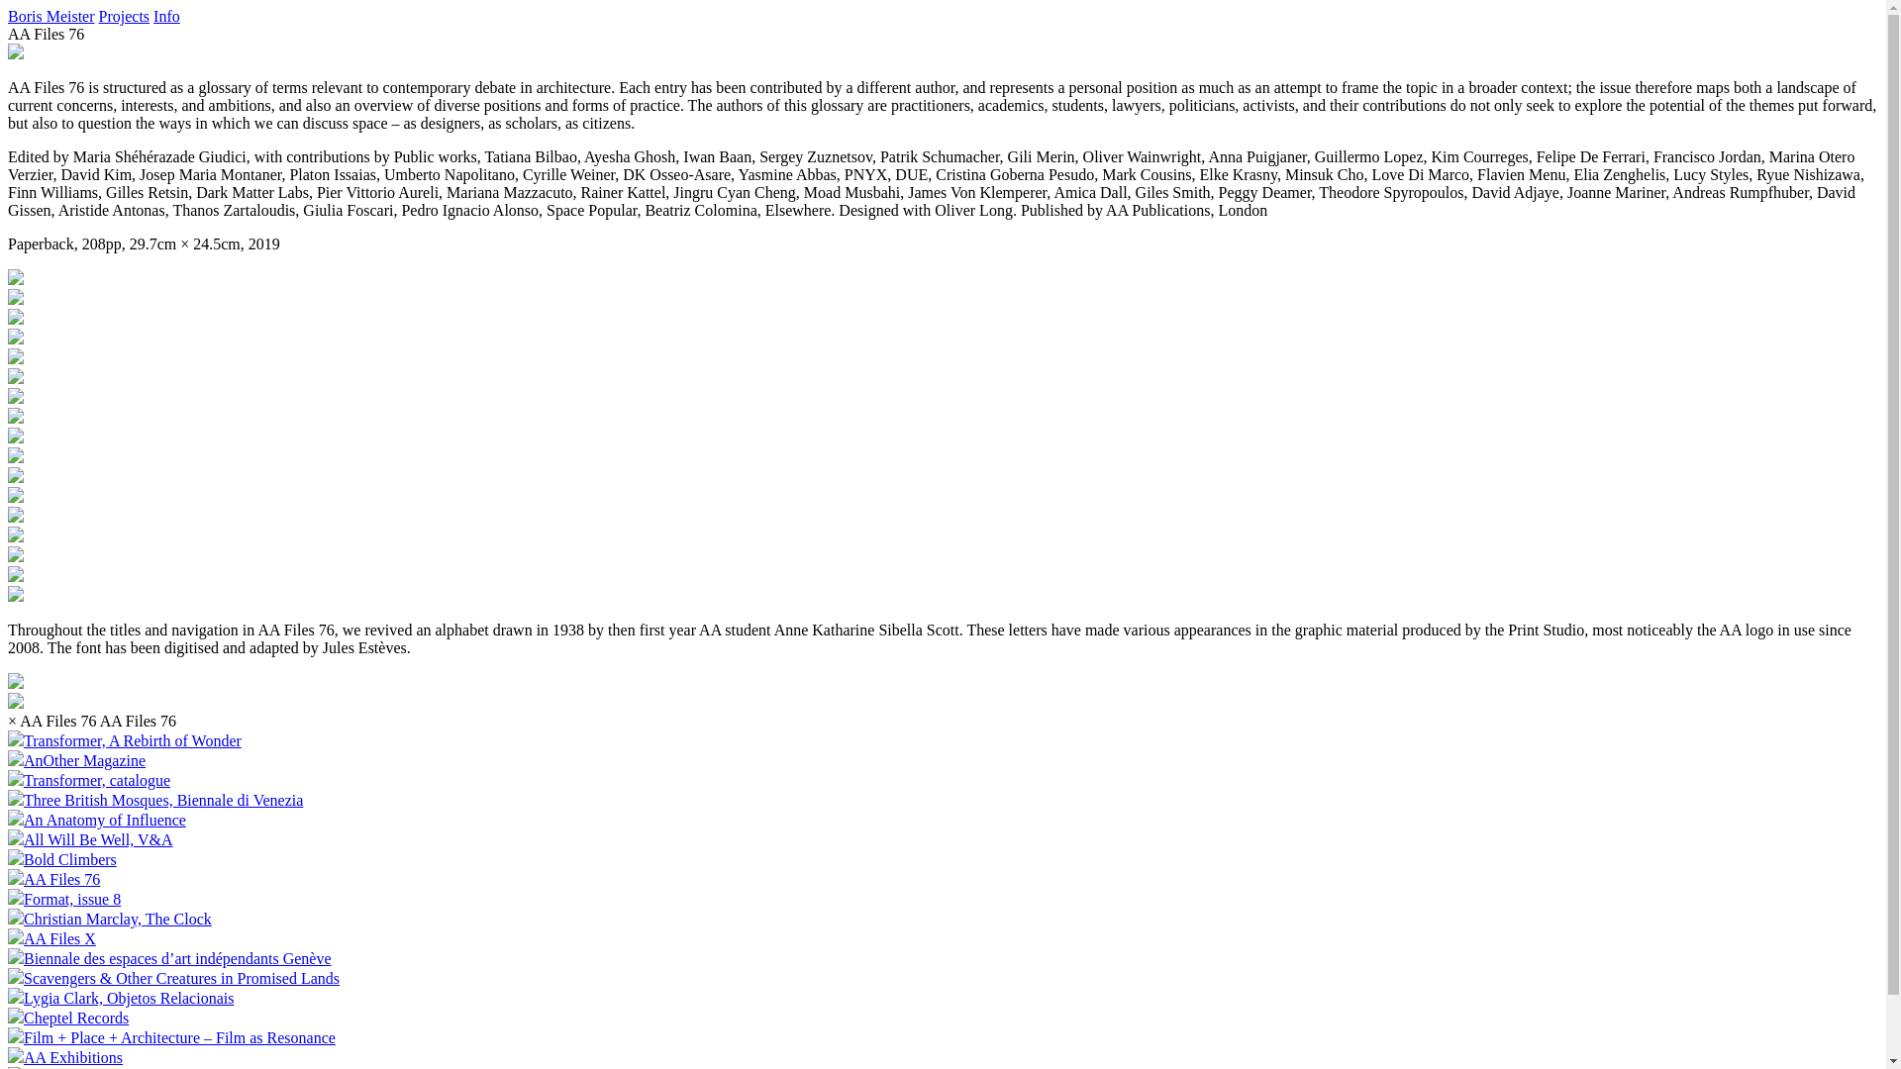  What do you see at coordinates (121, 998) in the screenshot?
I see `Lygia Clark, Objetos Relacionais` at bounding box center [121, 998].